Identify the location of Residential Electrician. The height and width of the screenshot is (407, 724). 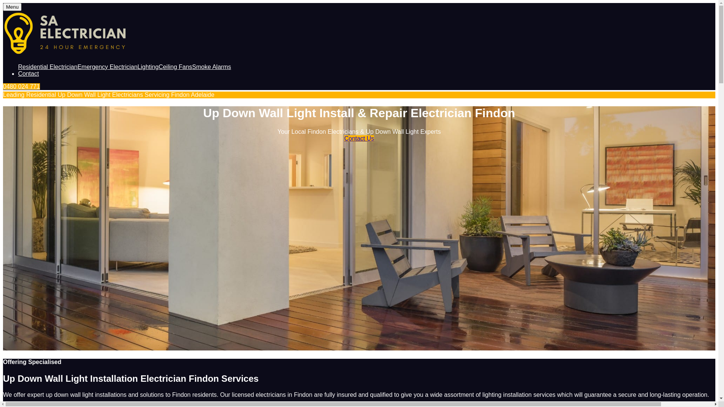
(48, 67).